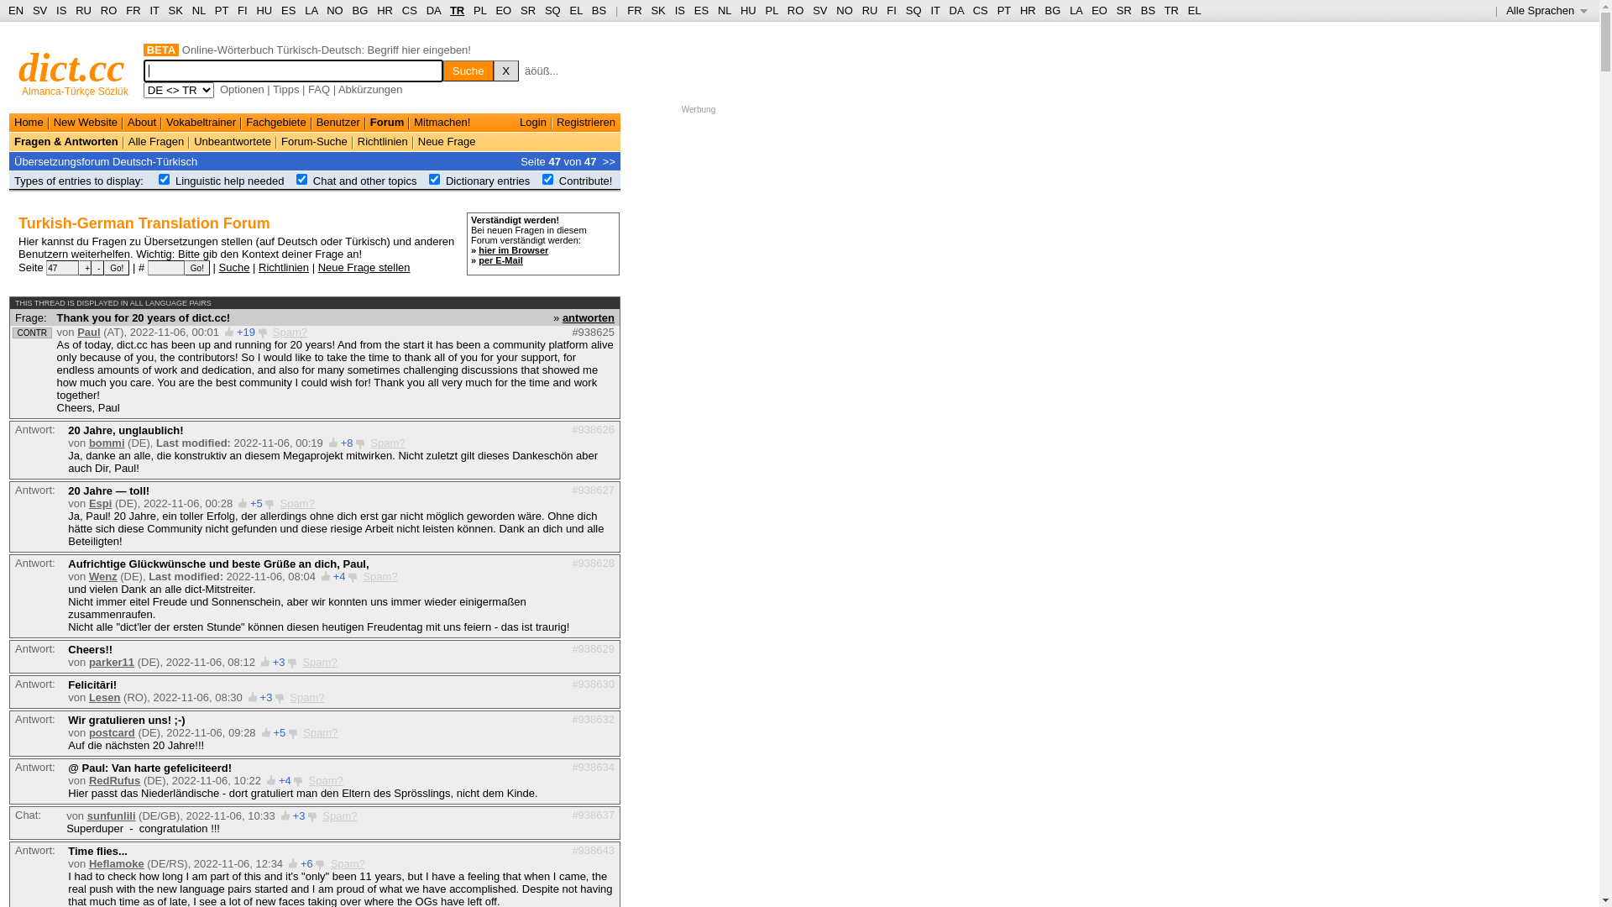  What do you see at coordinates (319, 89) in the screenshot?
I see `FAQ` at bounding box center [319, 89].